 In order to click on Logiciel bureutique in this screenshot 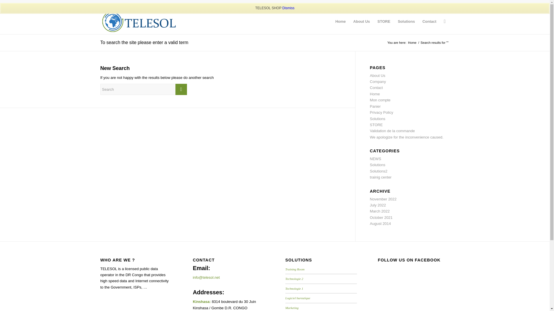, I will do `click(298, 298)`.